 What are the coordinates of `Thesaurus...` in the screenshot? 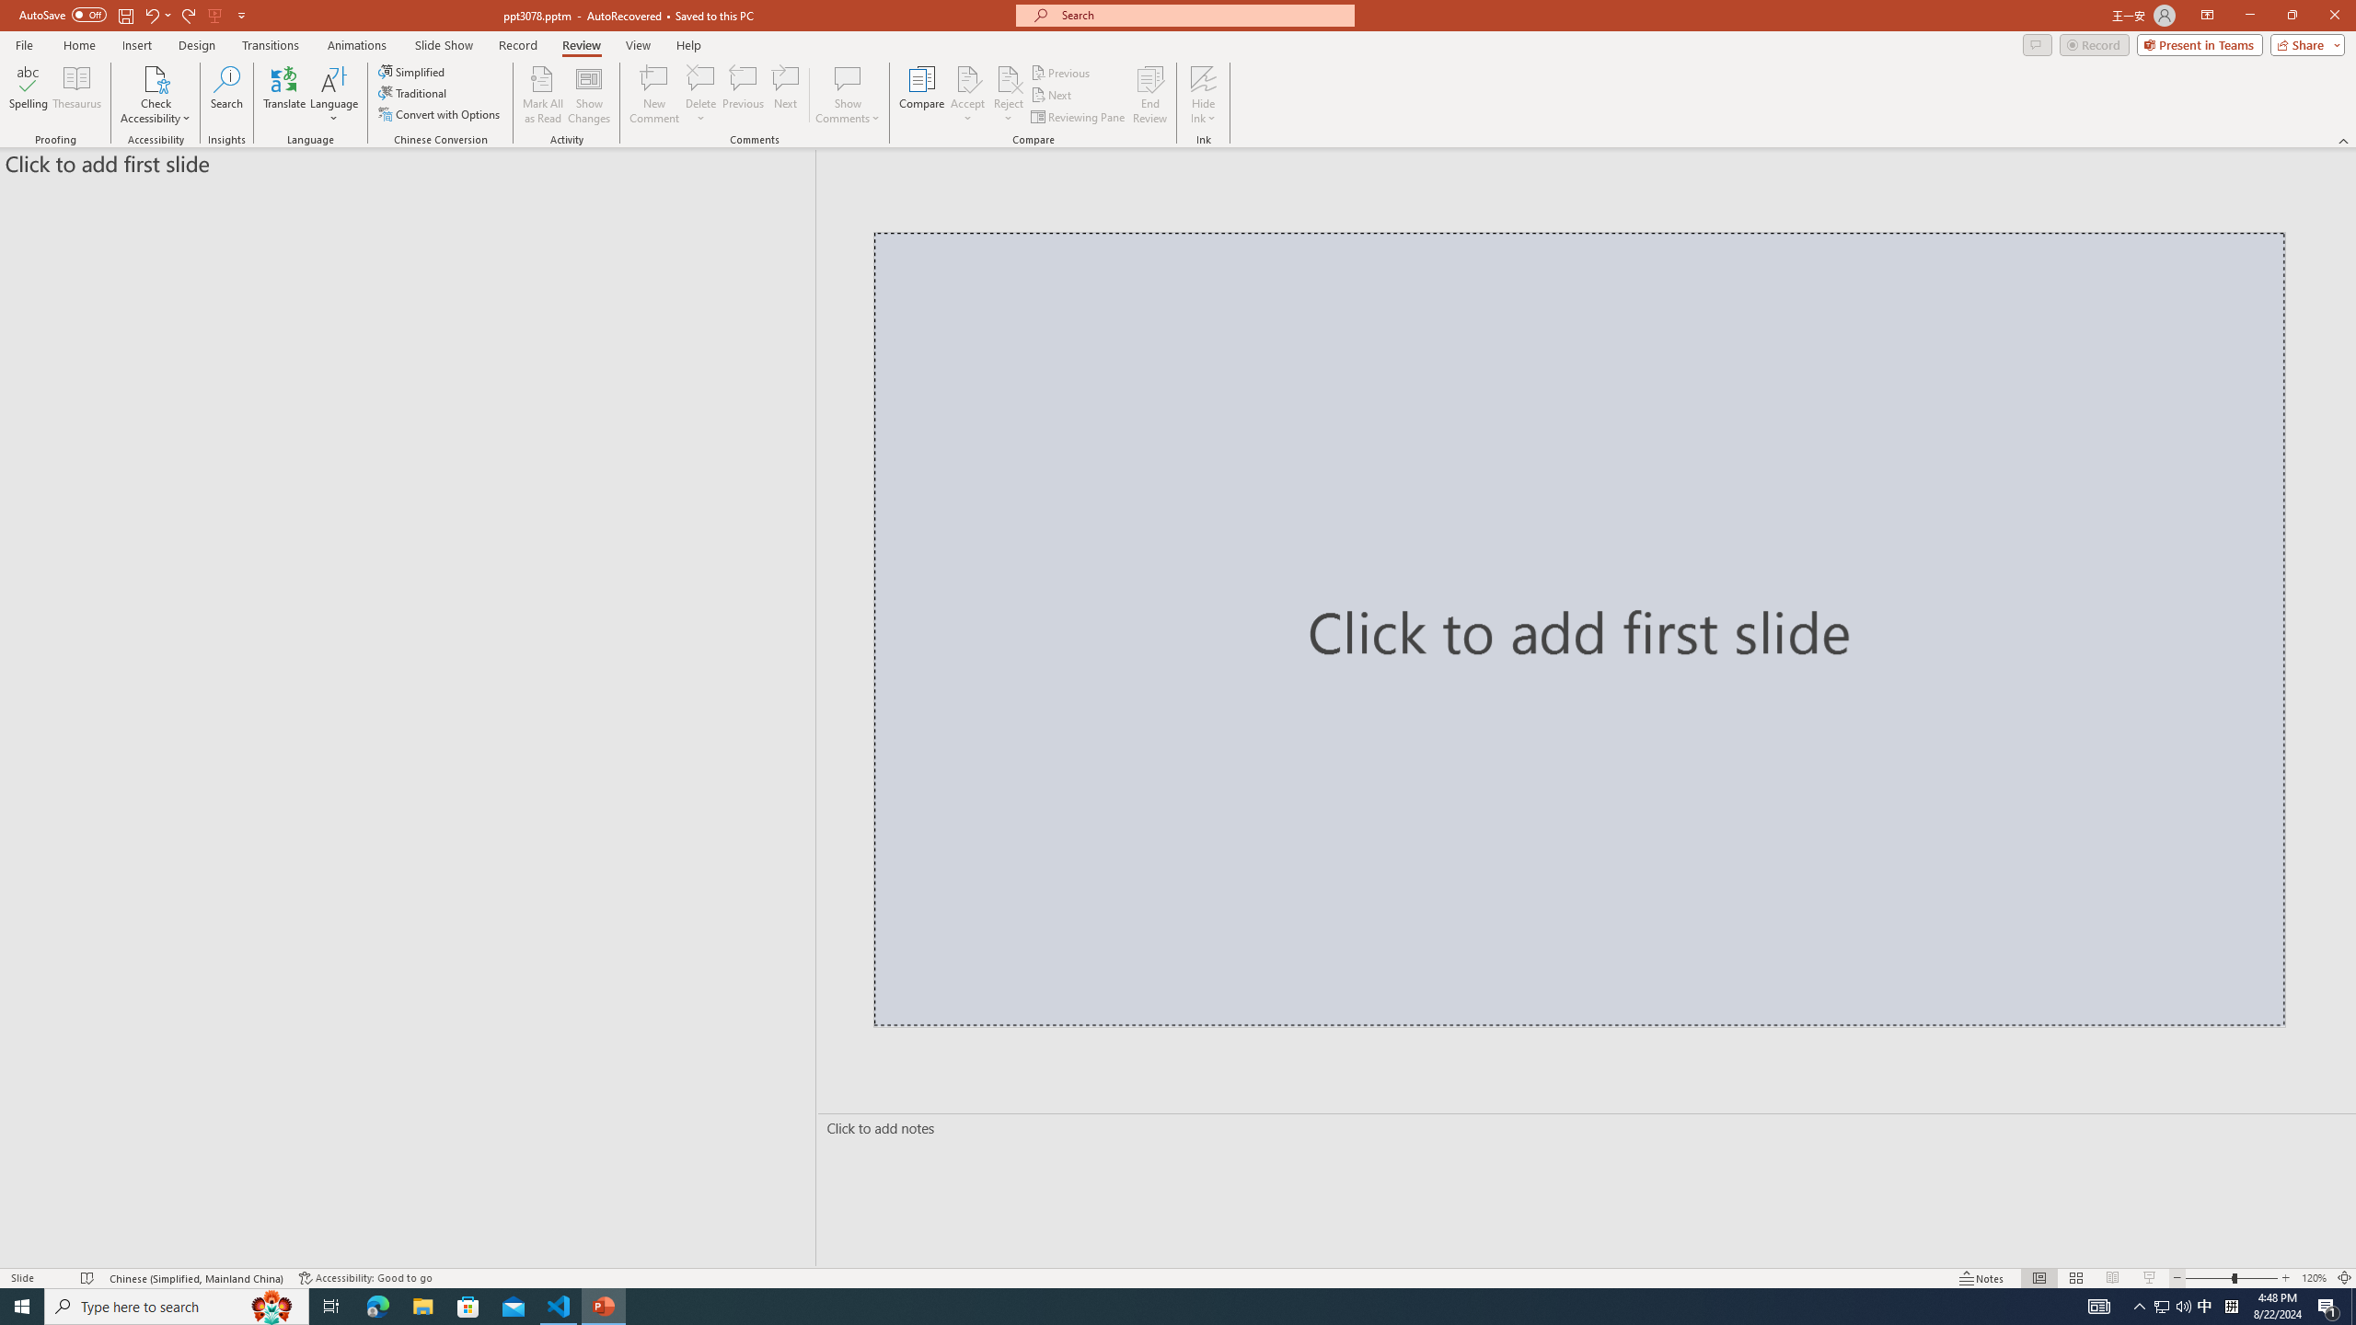 It's located at (75, 95).